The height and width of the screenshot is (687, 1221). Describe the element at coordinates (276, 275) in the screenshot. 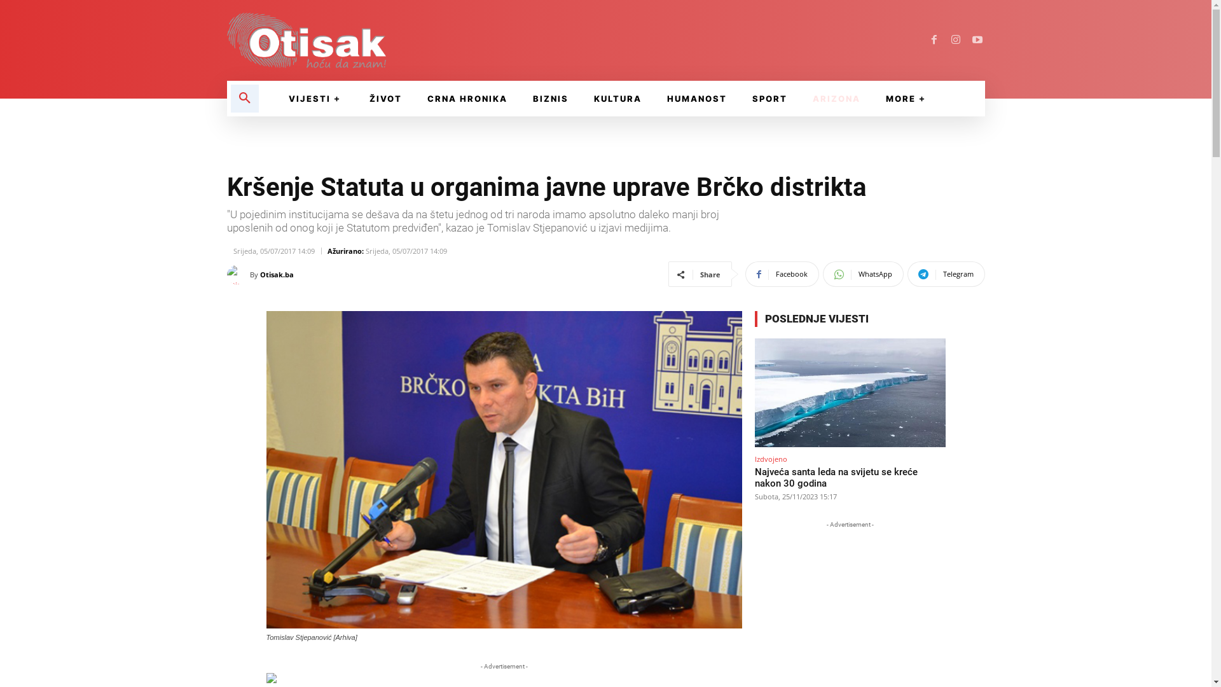

I see `Otisak.ba` at that location.